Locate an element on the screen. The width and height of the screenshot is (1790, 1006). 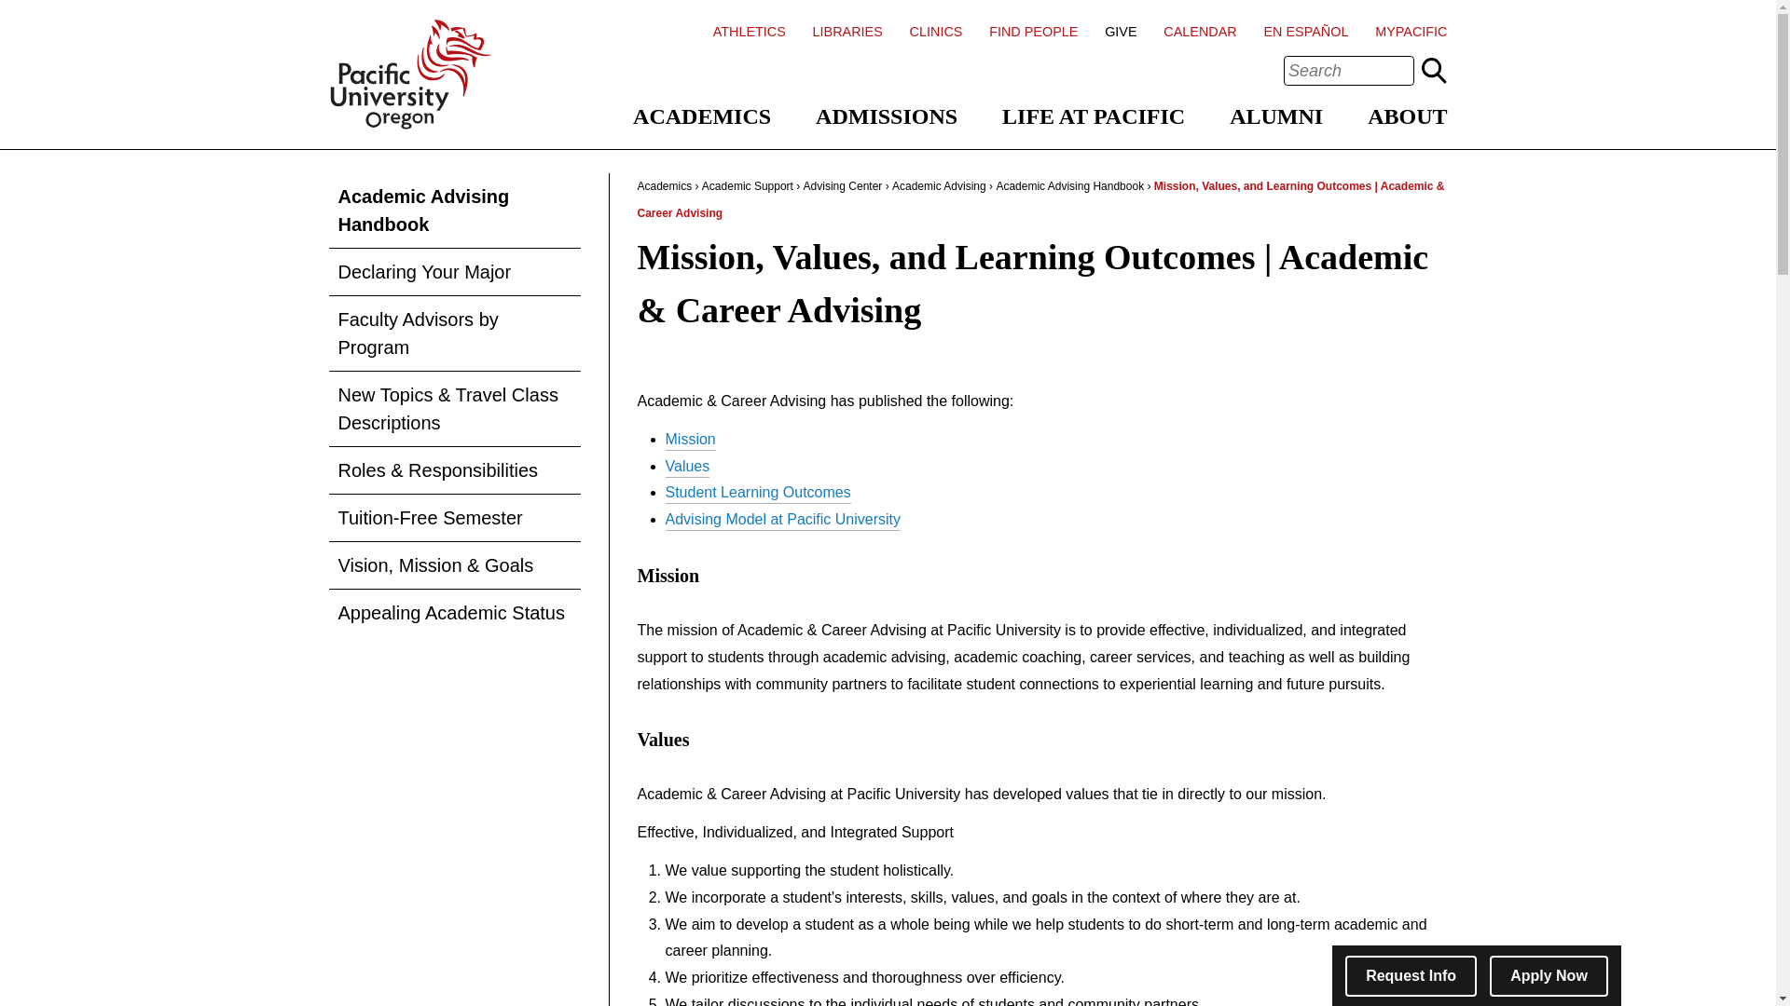
Declaring Your Major is located at coordinates (453, 271).